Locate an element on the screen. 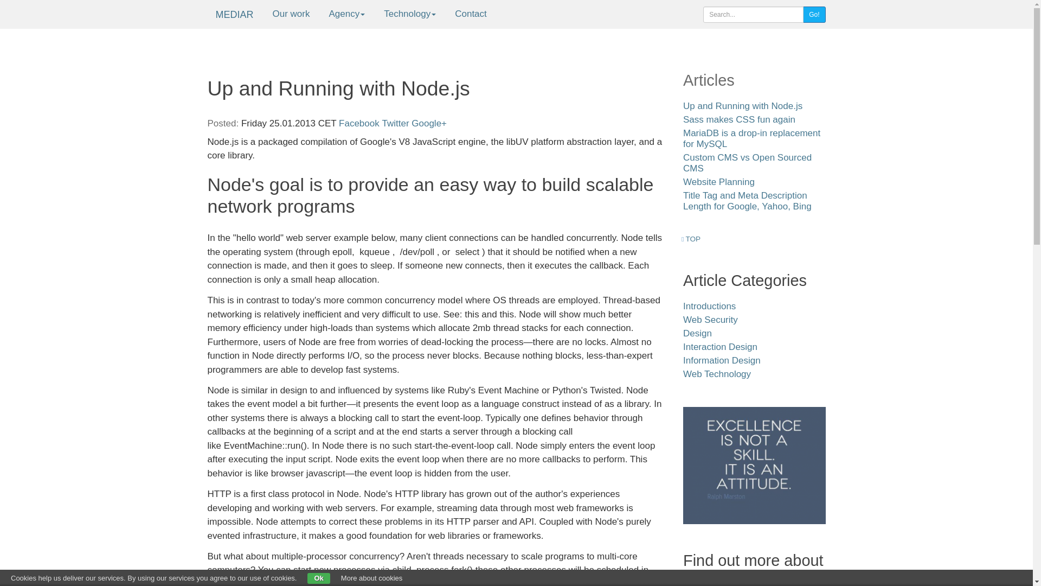  Find out more about Up and Running with Node.js is located at coordinates (743, 106).